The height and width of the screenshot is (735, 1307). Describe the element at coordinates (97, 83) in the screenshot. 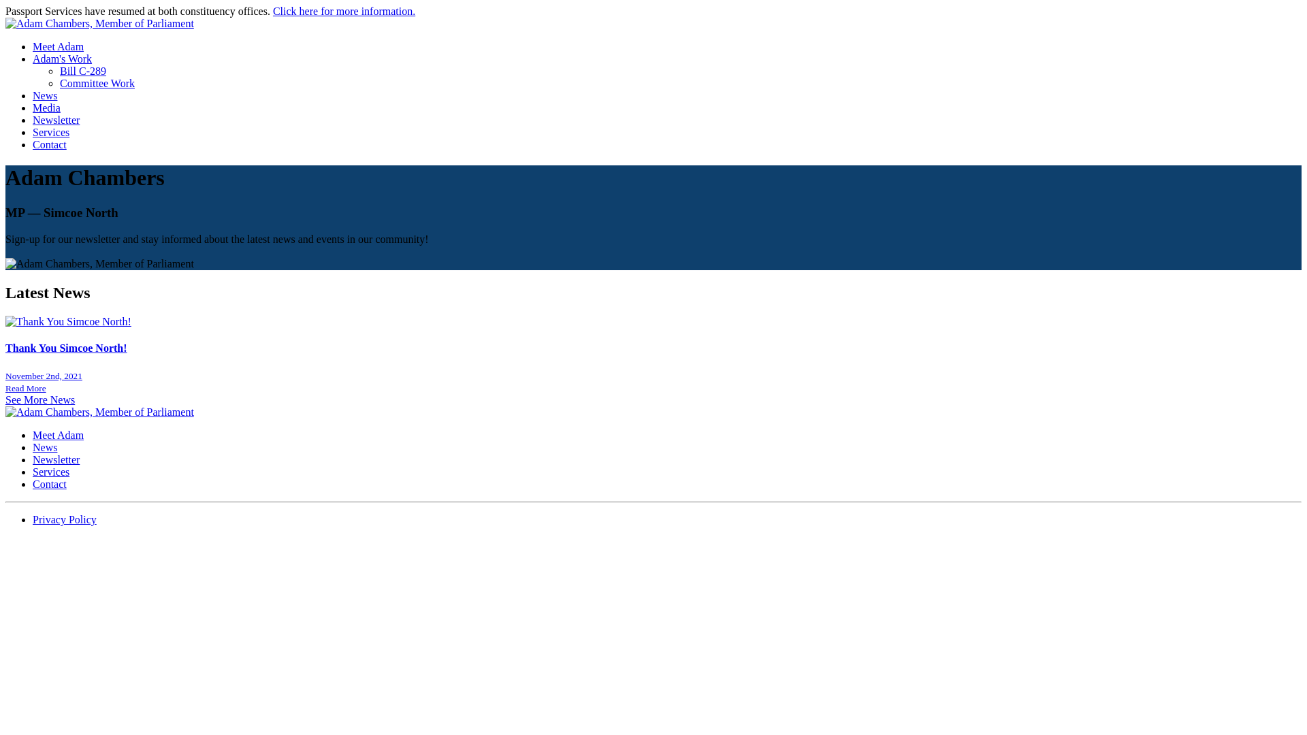

I see `Committee Work` at that location.